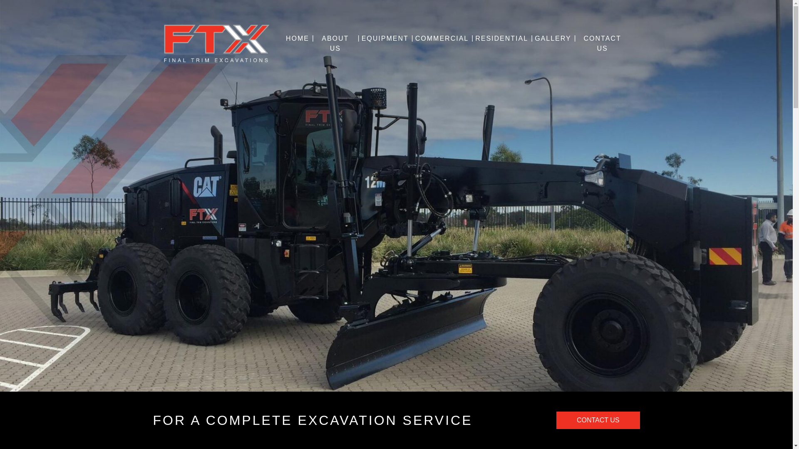  Describe the element at coordinates (335, 44) in the screenshot. I see `ABOUT US` at that location.